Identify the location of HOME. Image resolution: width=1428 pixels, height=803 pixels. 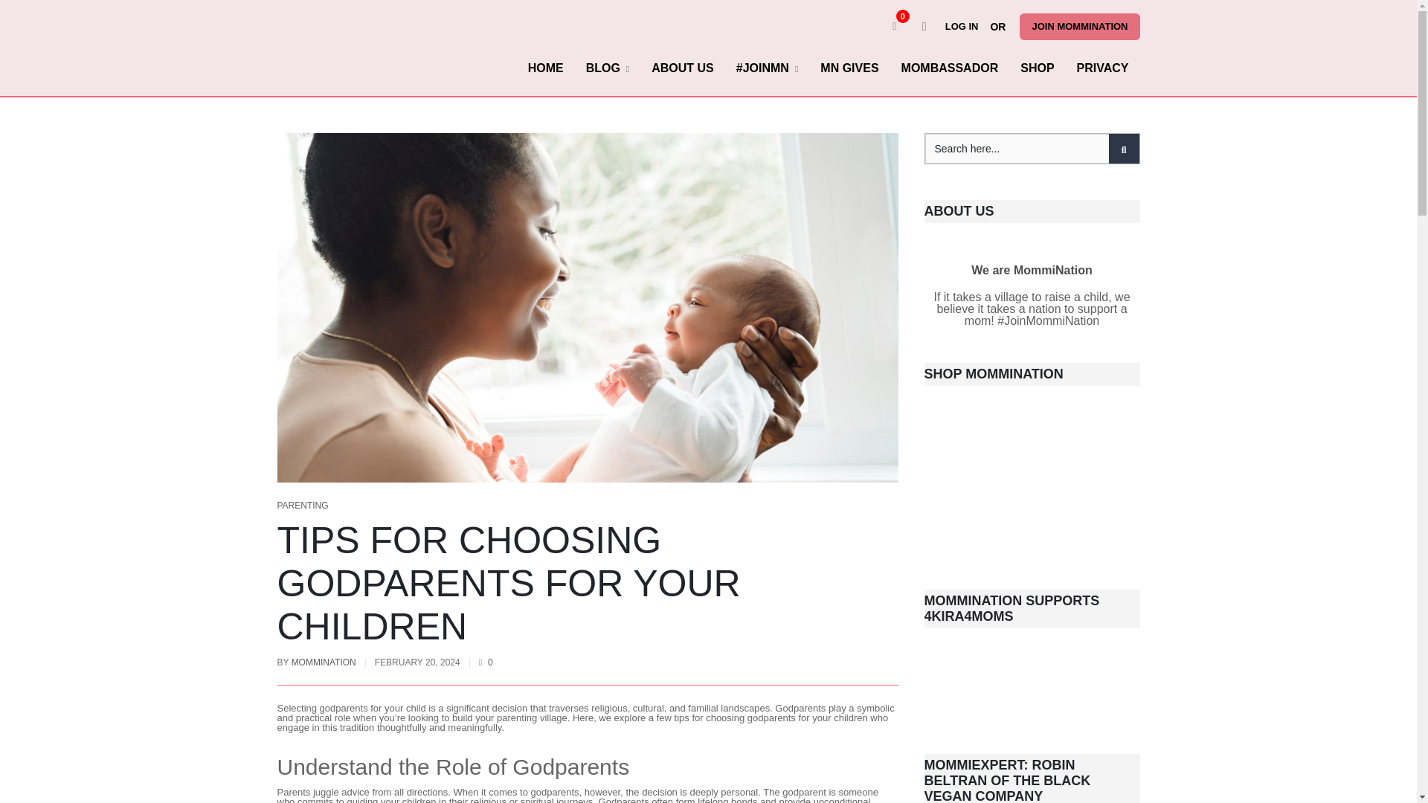
(546, 68).